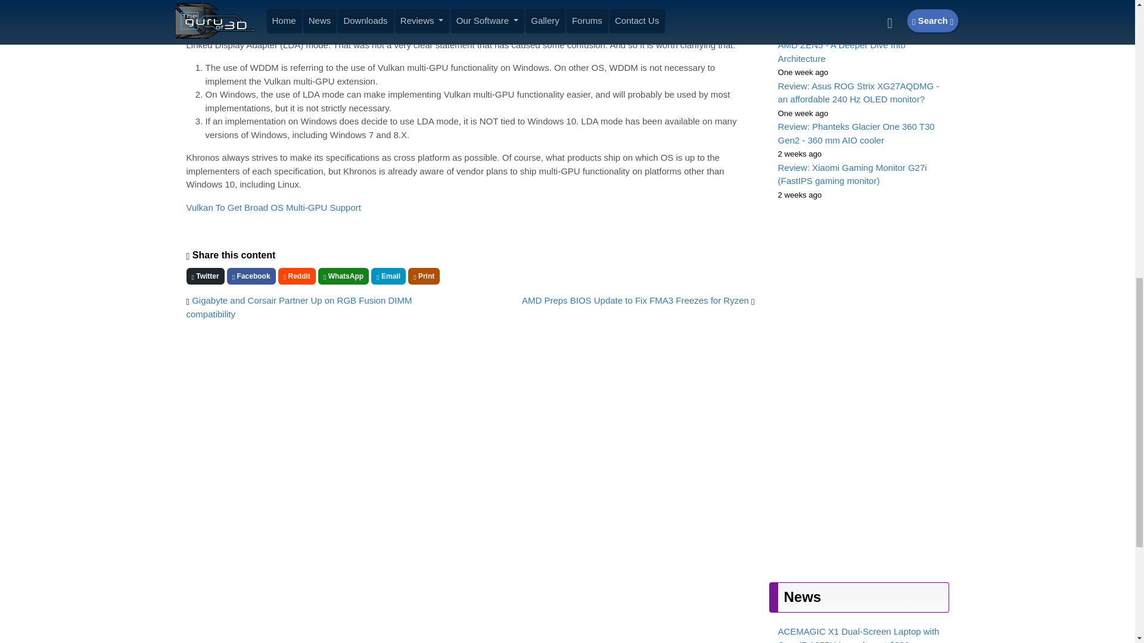 The height and width of the screenshot is (643, 1144). What do you see at coordinates (297, 276) in the screenshot?
I see `Reddit` at bounding box center [297, 276].